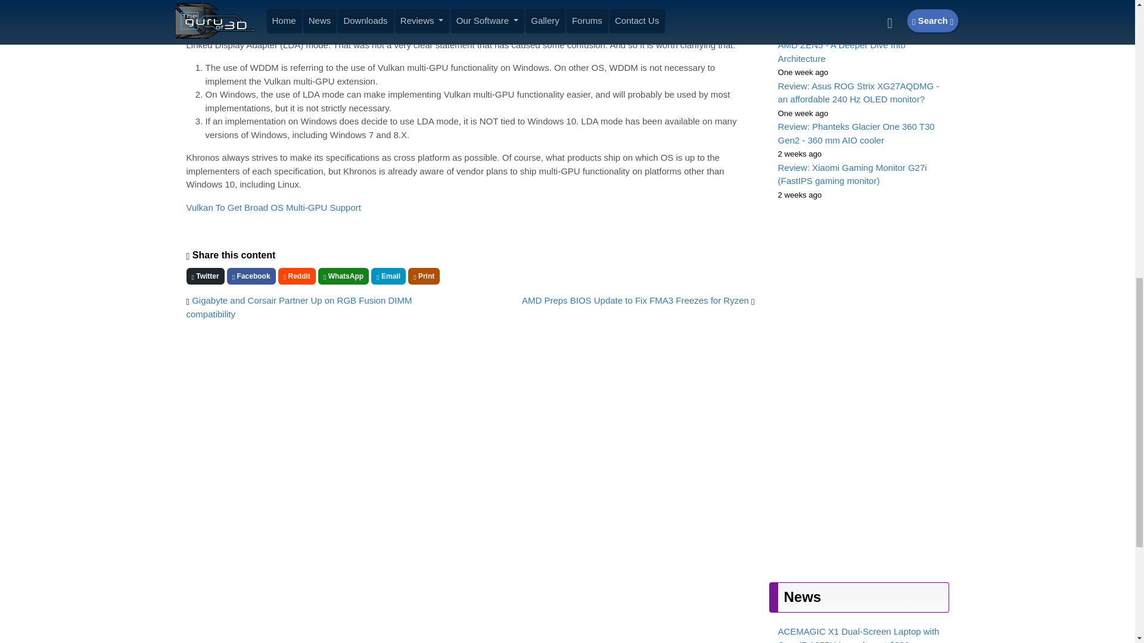 The height and width of the screenshot is (643, 1144). What do you see at coordinates (297, 276) in the screenshot?
I see `Reddit` at bounding box center [297, 276].